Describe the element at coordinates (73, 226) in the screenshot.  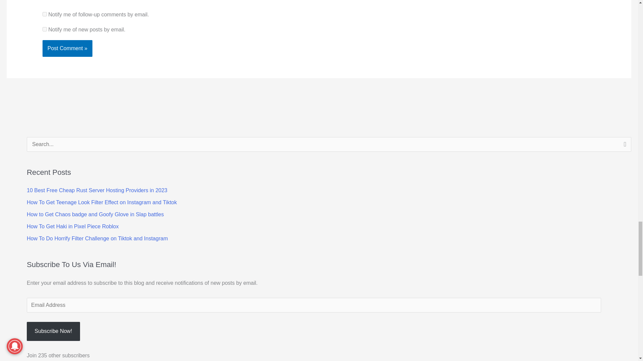
I see `How To Get Haki in Pixel Piece Roblox` at that location.